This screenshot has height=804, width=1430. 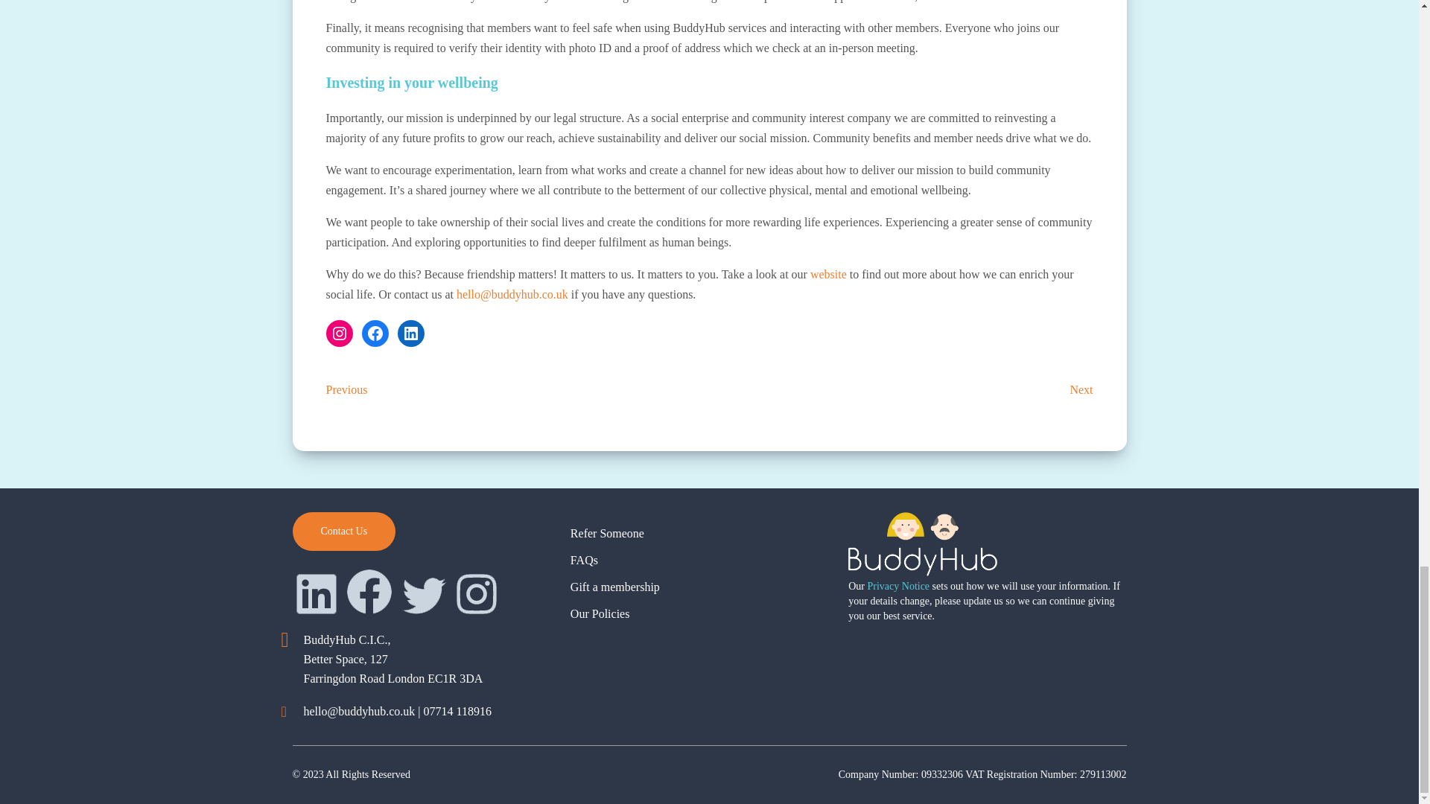 I want to click on website, so click(x=828, y=274).